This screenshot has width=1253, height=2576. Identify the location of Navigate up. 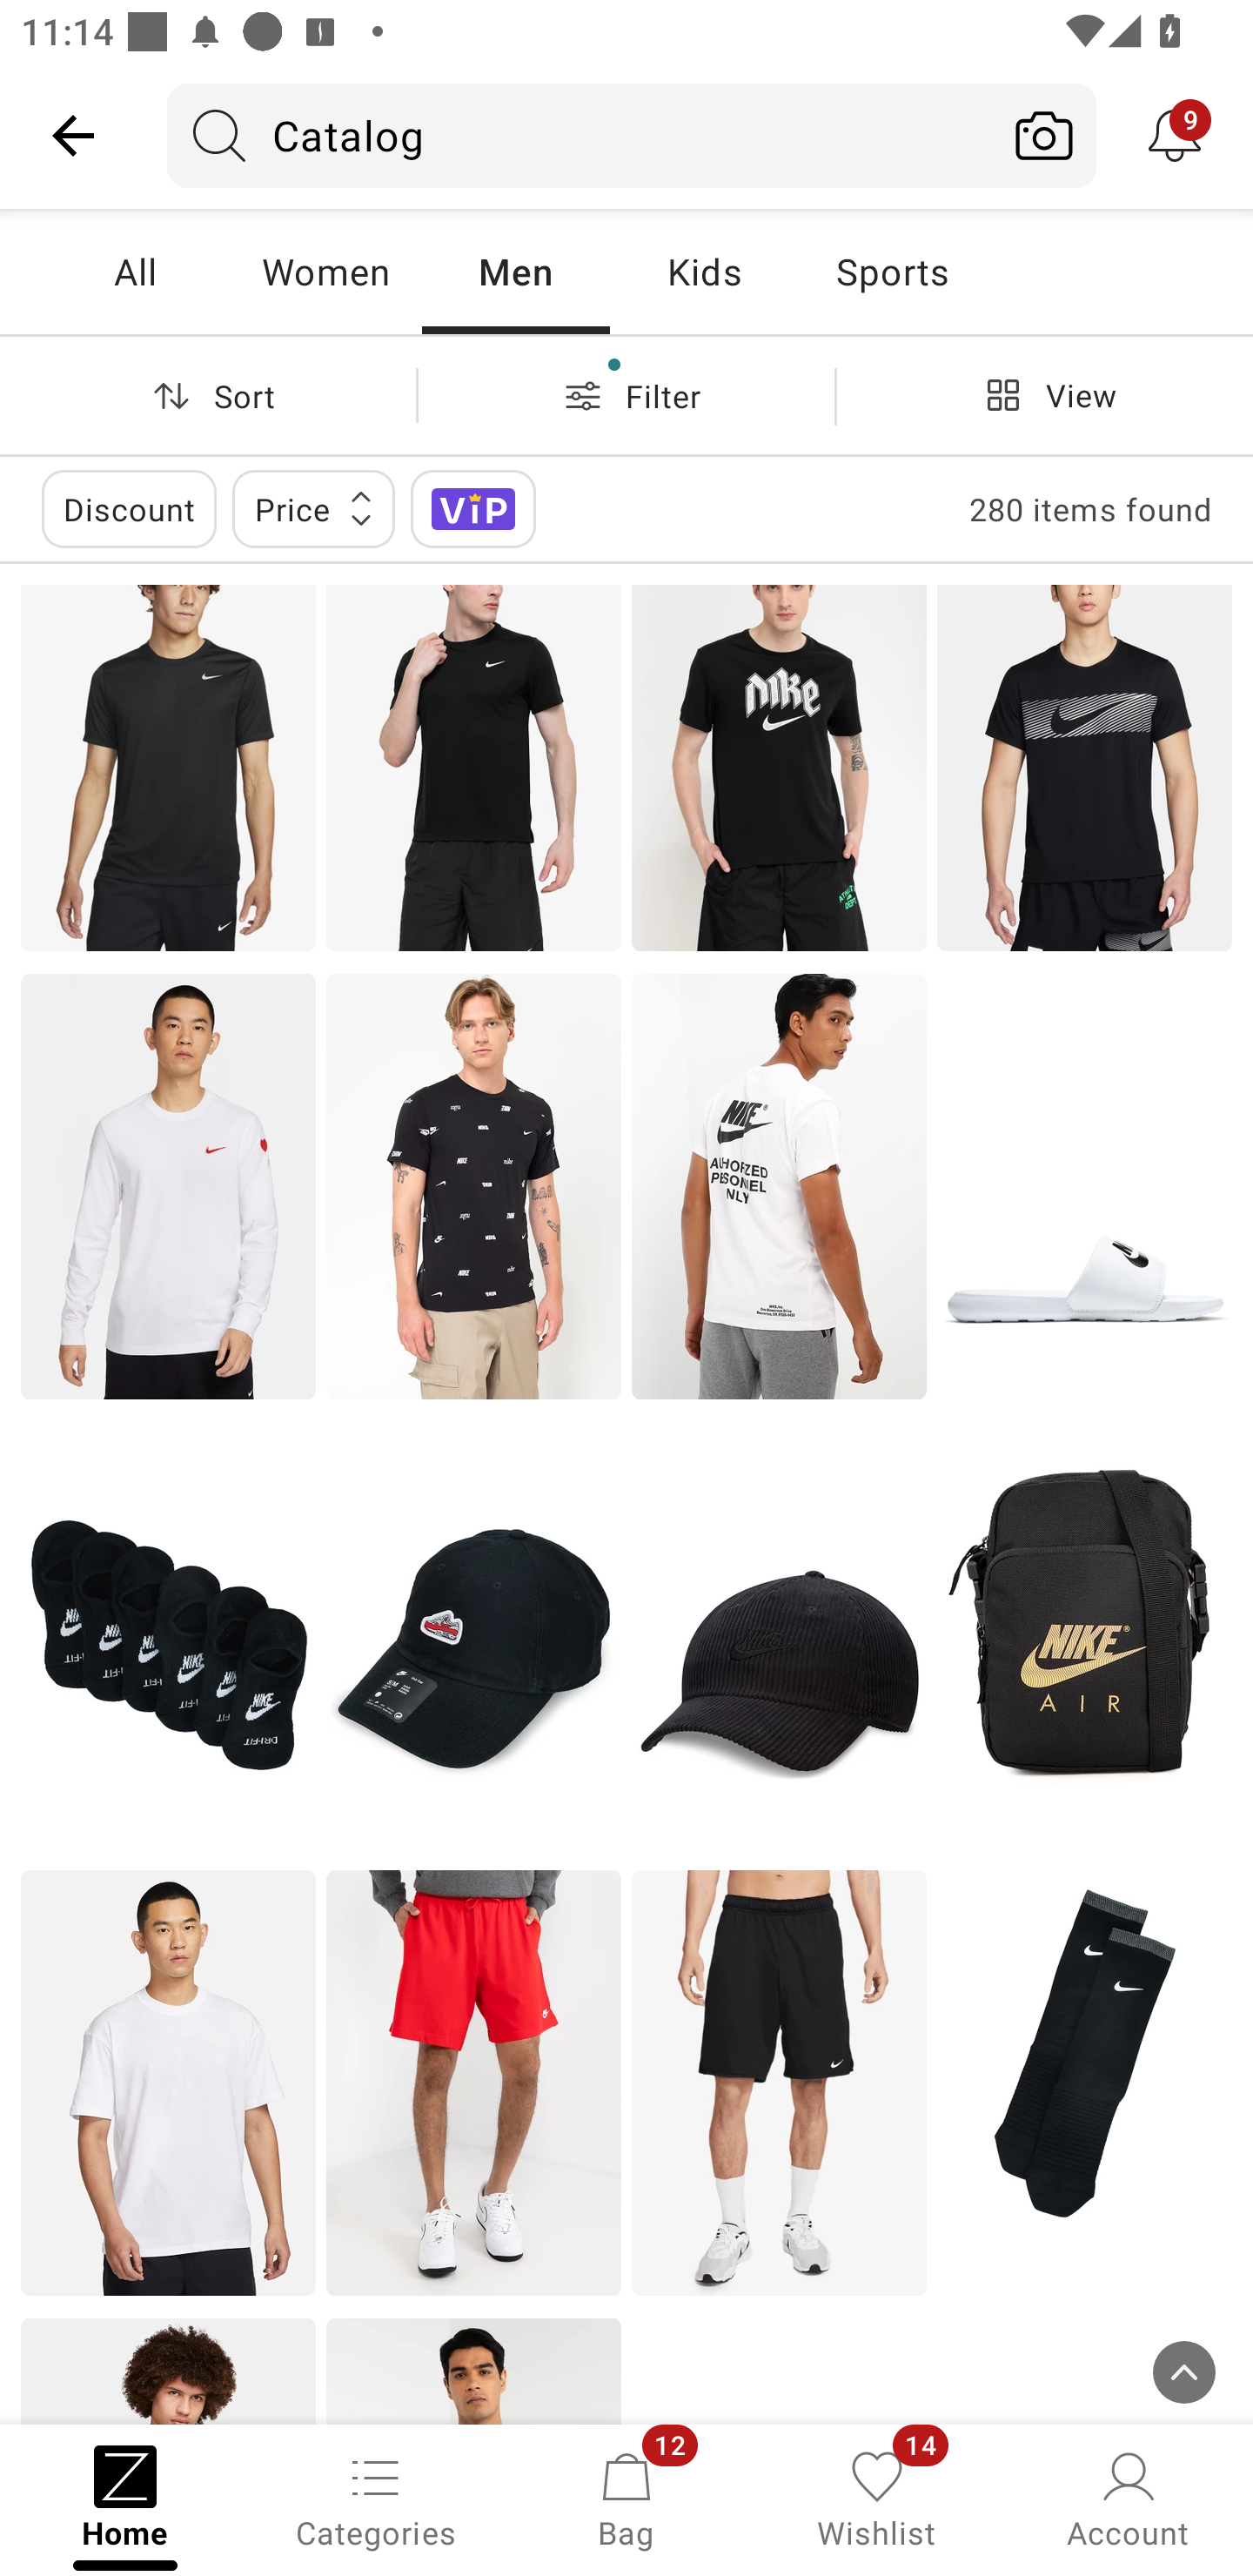
(73, 135).